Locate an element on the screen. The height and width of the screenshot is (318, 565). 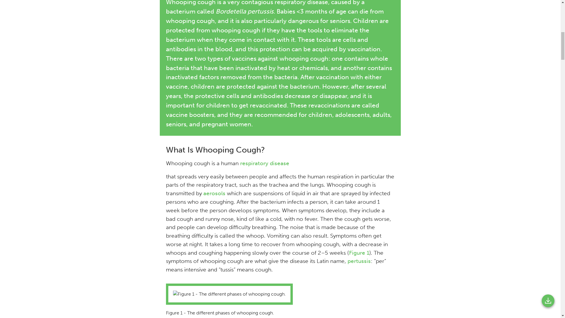
respiratory disease is located at coordinates (265, 163).